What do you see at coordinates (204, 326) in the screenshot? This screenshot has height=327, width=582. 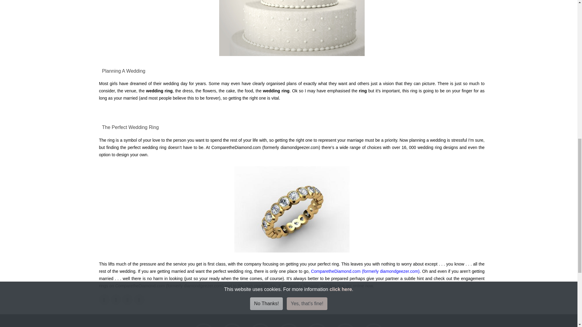 I see `Facebook` at bounding box center [204, 326].